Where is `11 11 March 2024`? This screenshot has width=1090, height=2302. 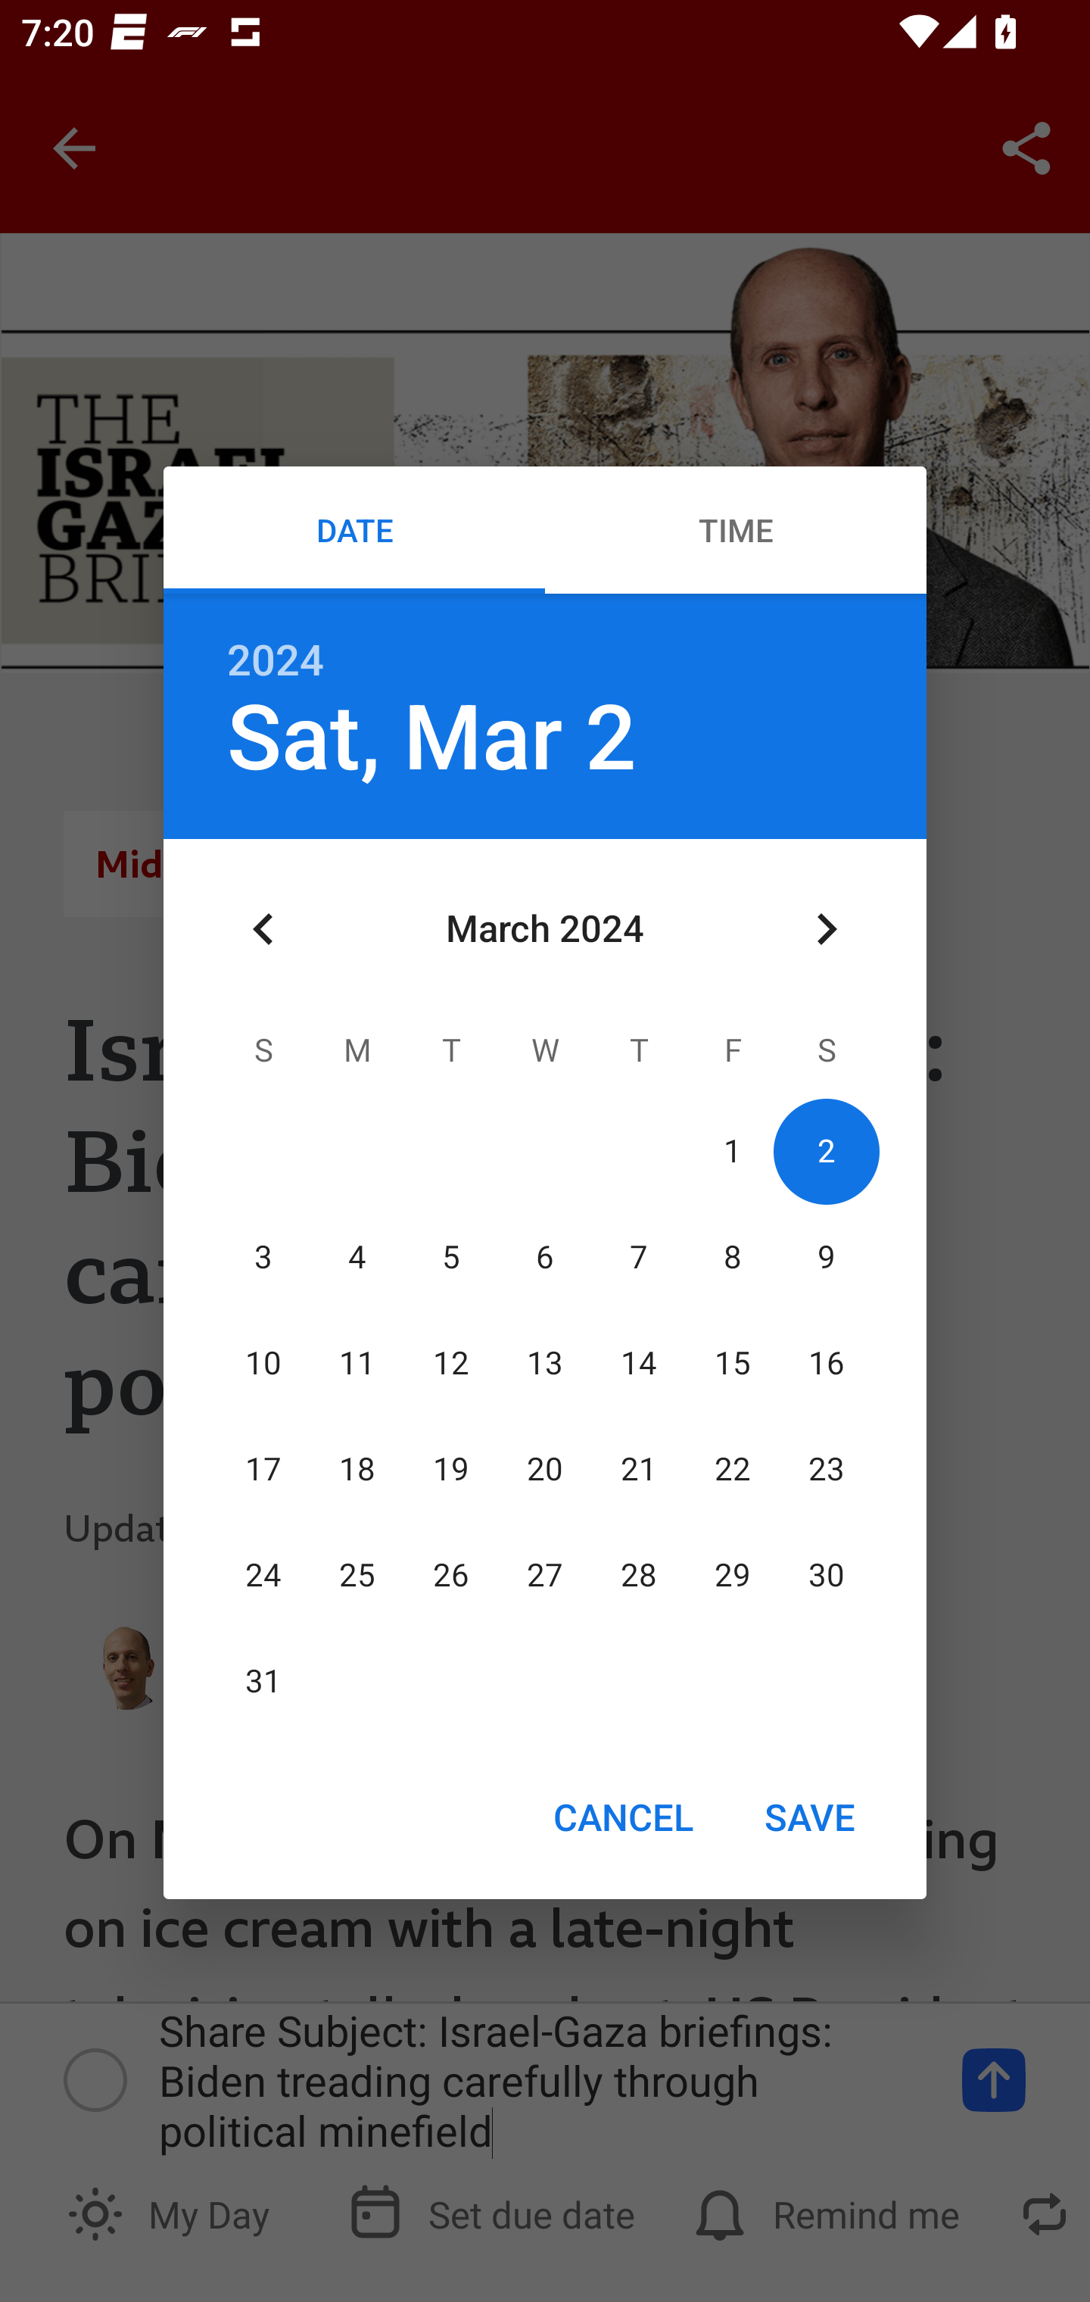 11 11 March 2024 is located at coordinates (357, 1362).